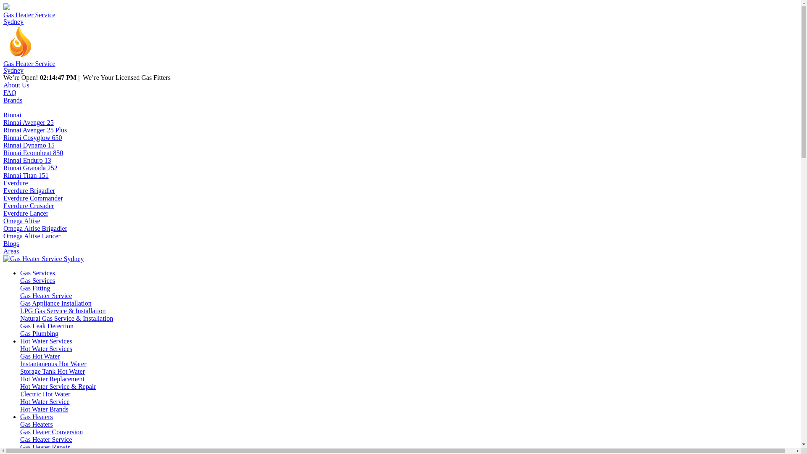 The width and height of the screenshot is (807, 454). I want to click on Rinnai Avenger 25, so click(29, 123).